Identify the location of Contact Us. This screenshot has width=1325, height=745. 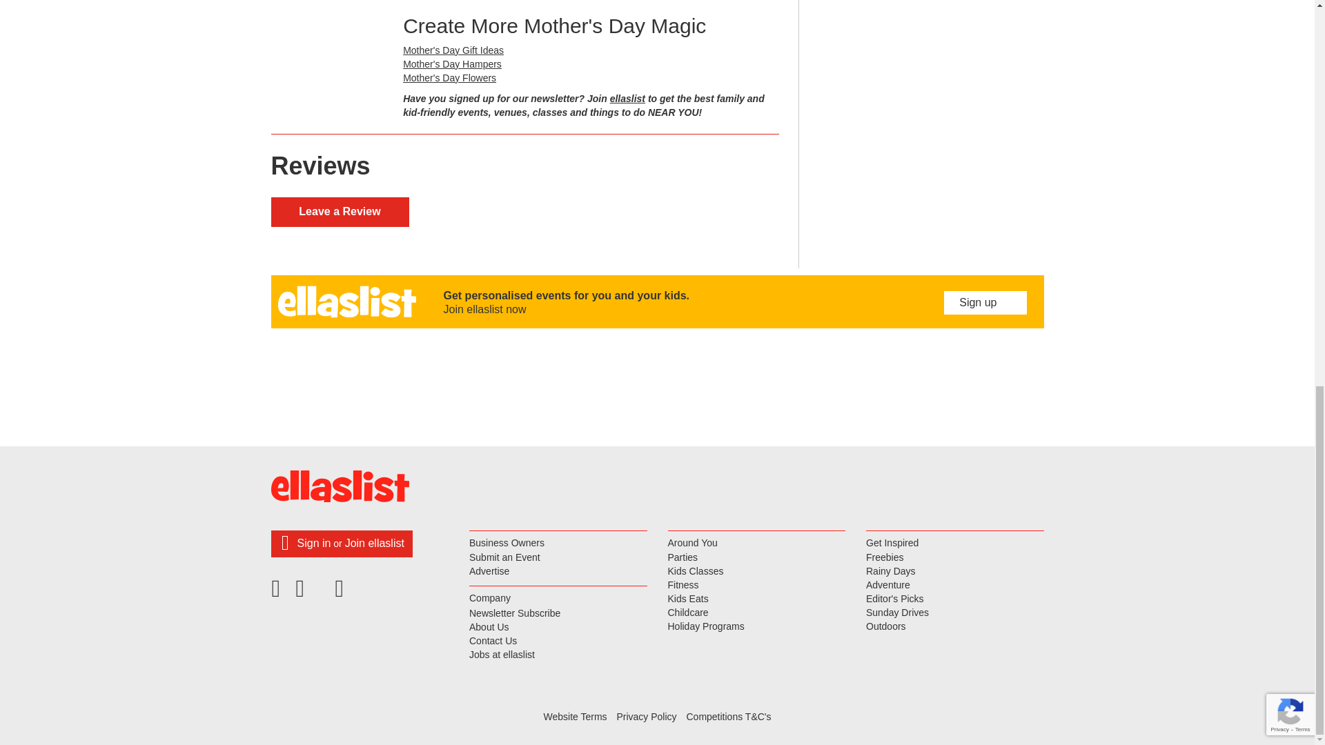
(558, 642).